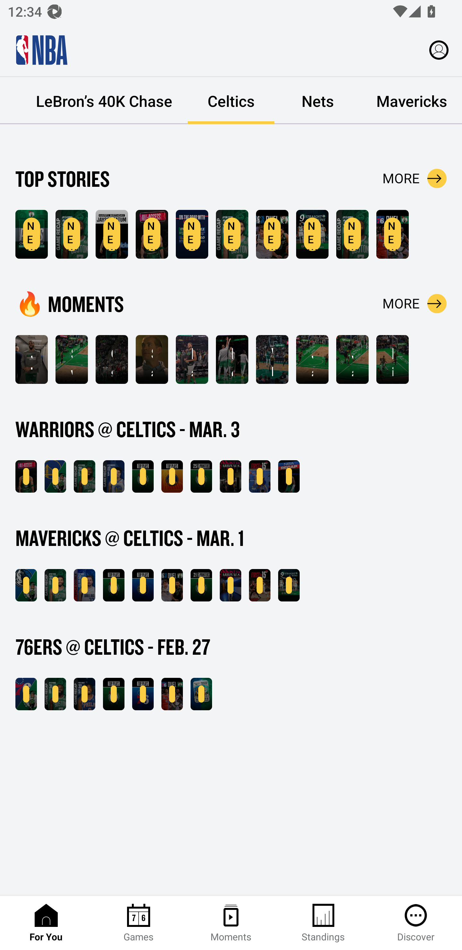 The image size is (462, 950). Describe the element at coordinates (152, 359) in the screenshot. I see `Sam Hauser hits from way downtown` at that location.